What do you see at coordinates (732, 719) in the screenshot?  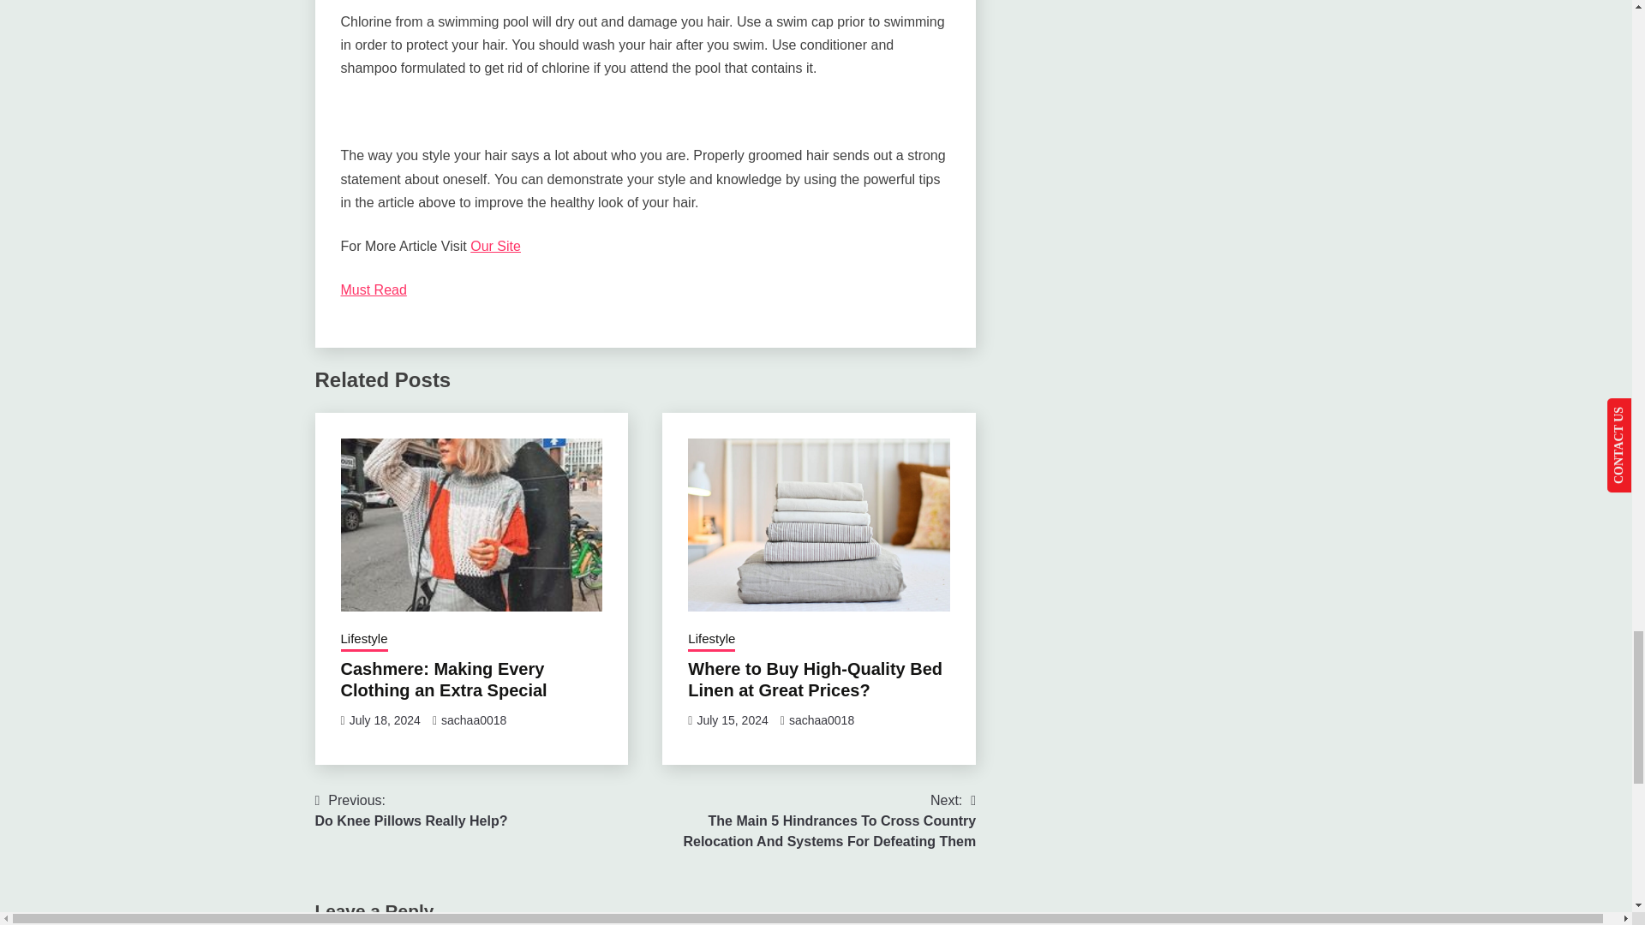 I see `July 15, 2024` at bounding box center [732, 719].